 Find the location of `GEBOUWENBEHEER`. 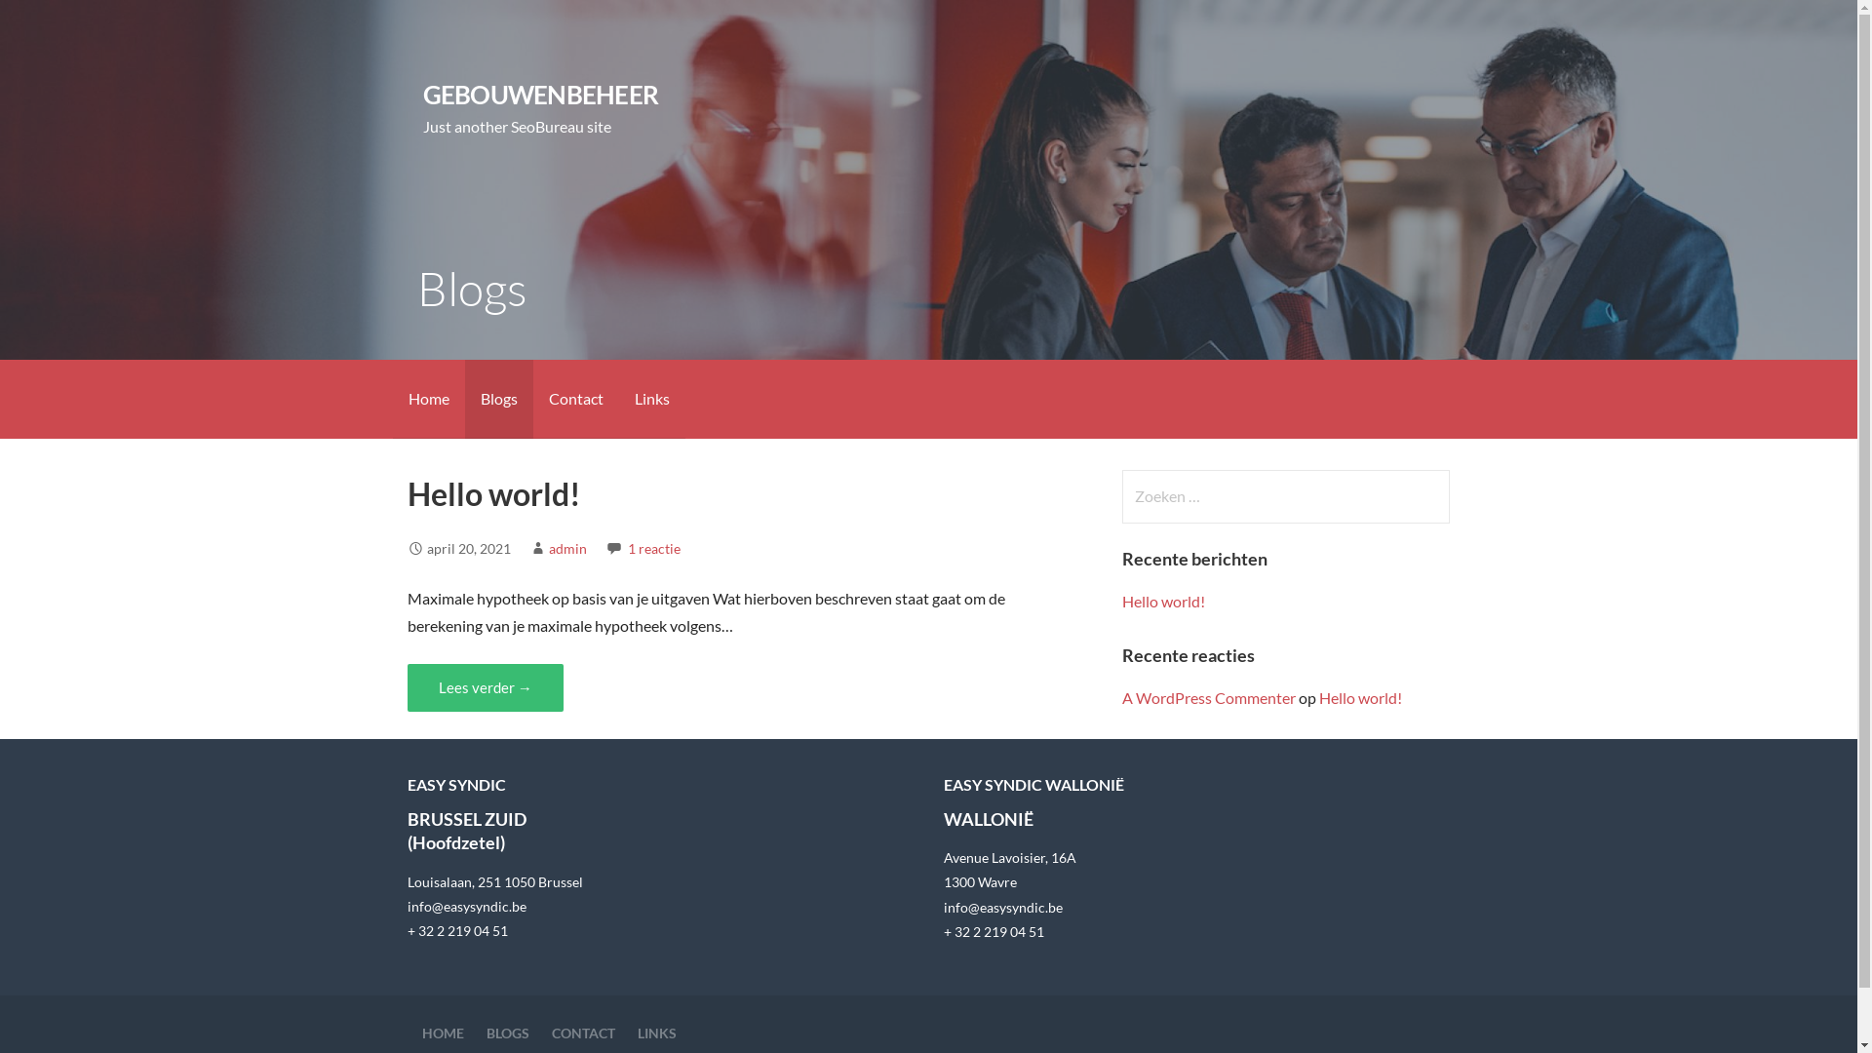

GEBOUWENBEHEER is located at coordinates (540, 95).